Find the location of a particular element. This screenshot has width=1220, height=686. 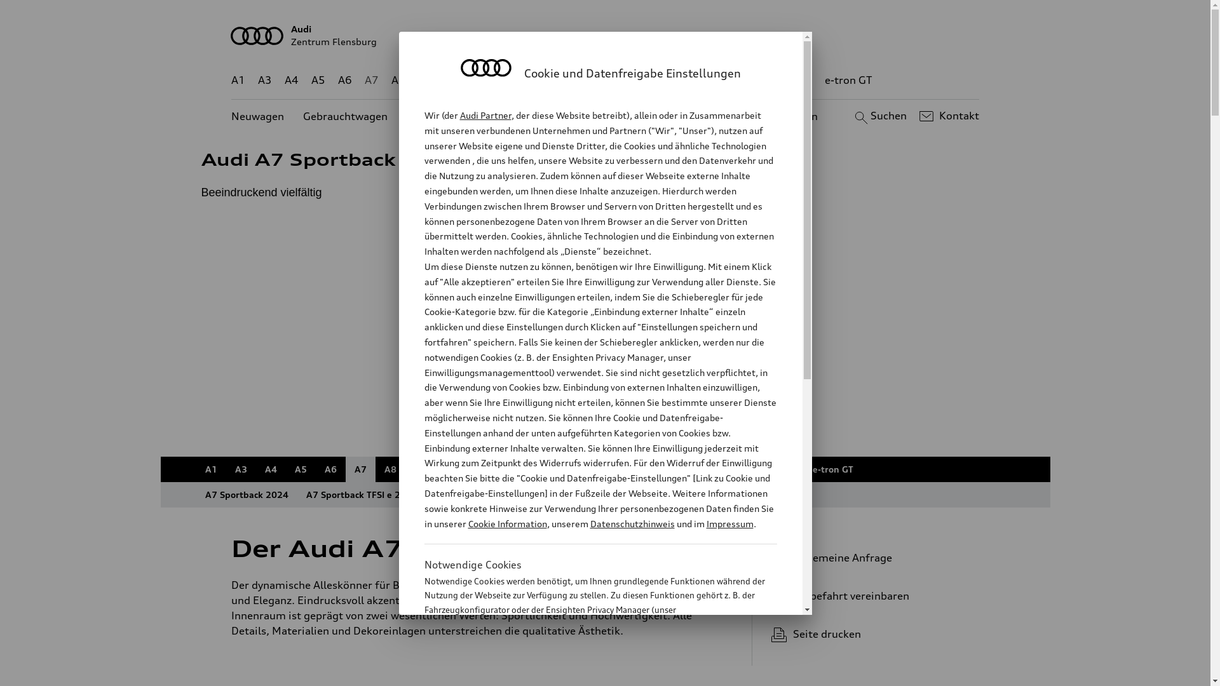

Q7 is located at coordinates (569, 469).